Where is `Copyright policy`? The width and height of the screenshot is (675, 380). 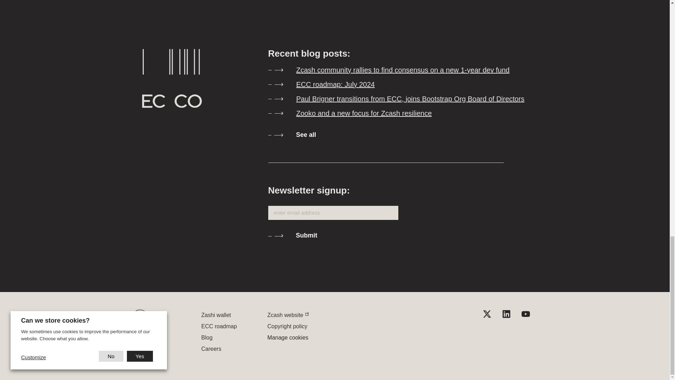 Copyright policy is located at coordinates (287, 326).